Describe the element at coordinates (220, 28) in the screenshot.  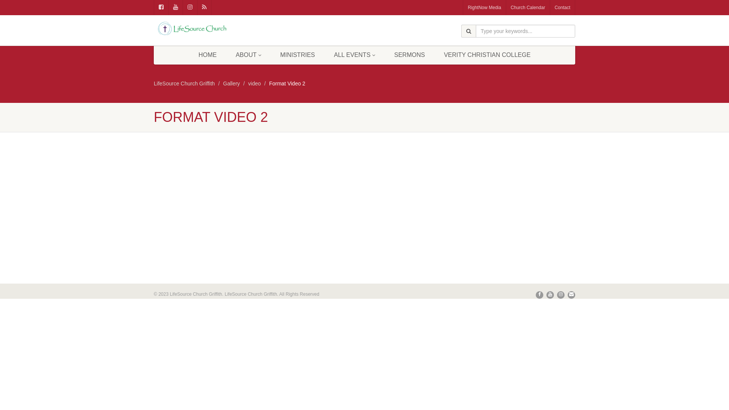
I see `Logo` at that location.